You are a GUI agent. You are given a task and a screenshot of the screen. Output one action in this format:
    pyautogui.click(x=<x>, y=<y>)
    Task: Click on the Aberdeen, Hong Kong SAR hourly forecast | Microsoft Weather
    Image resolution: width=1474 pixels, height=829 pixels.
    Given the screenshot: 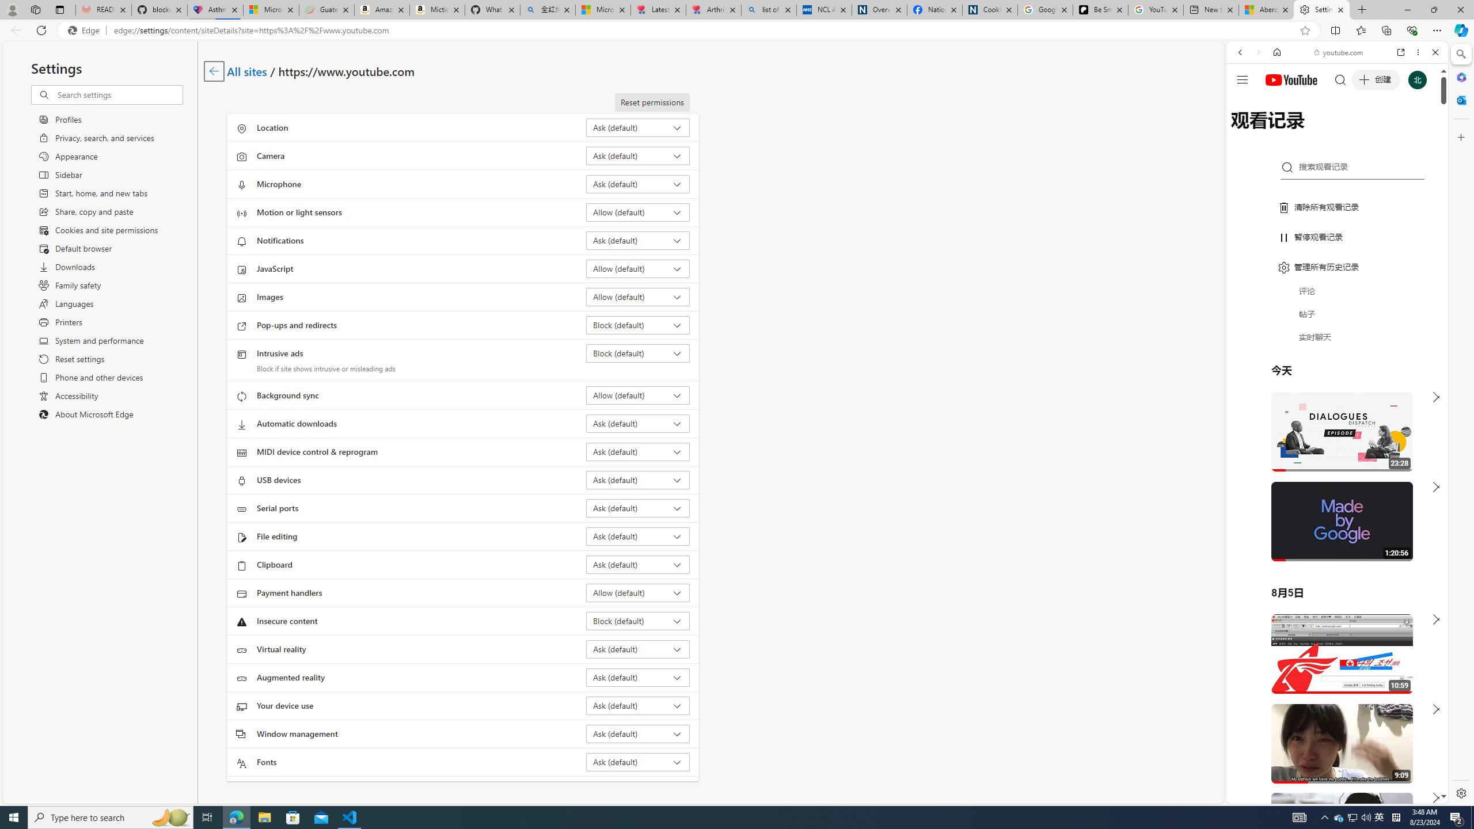 What is the action you would take?
    pyautogui.click(x=1266, y=10)
    